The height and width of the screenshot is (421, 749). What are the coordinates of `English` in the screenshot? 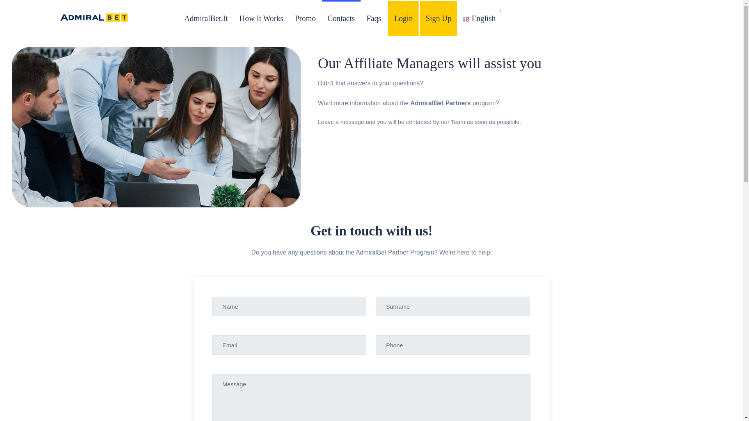 It's located at (479, 18).